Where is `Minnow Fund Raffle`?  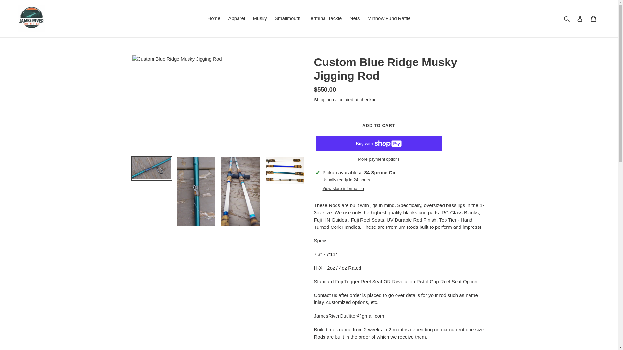
Minnow Fund Raffle is located at coordinates (389, 19).